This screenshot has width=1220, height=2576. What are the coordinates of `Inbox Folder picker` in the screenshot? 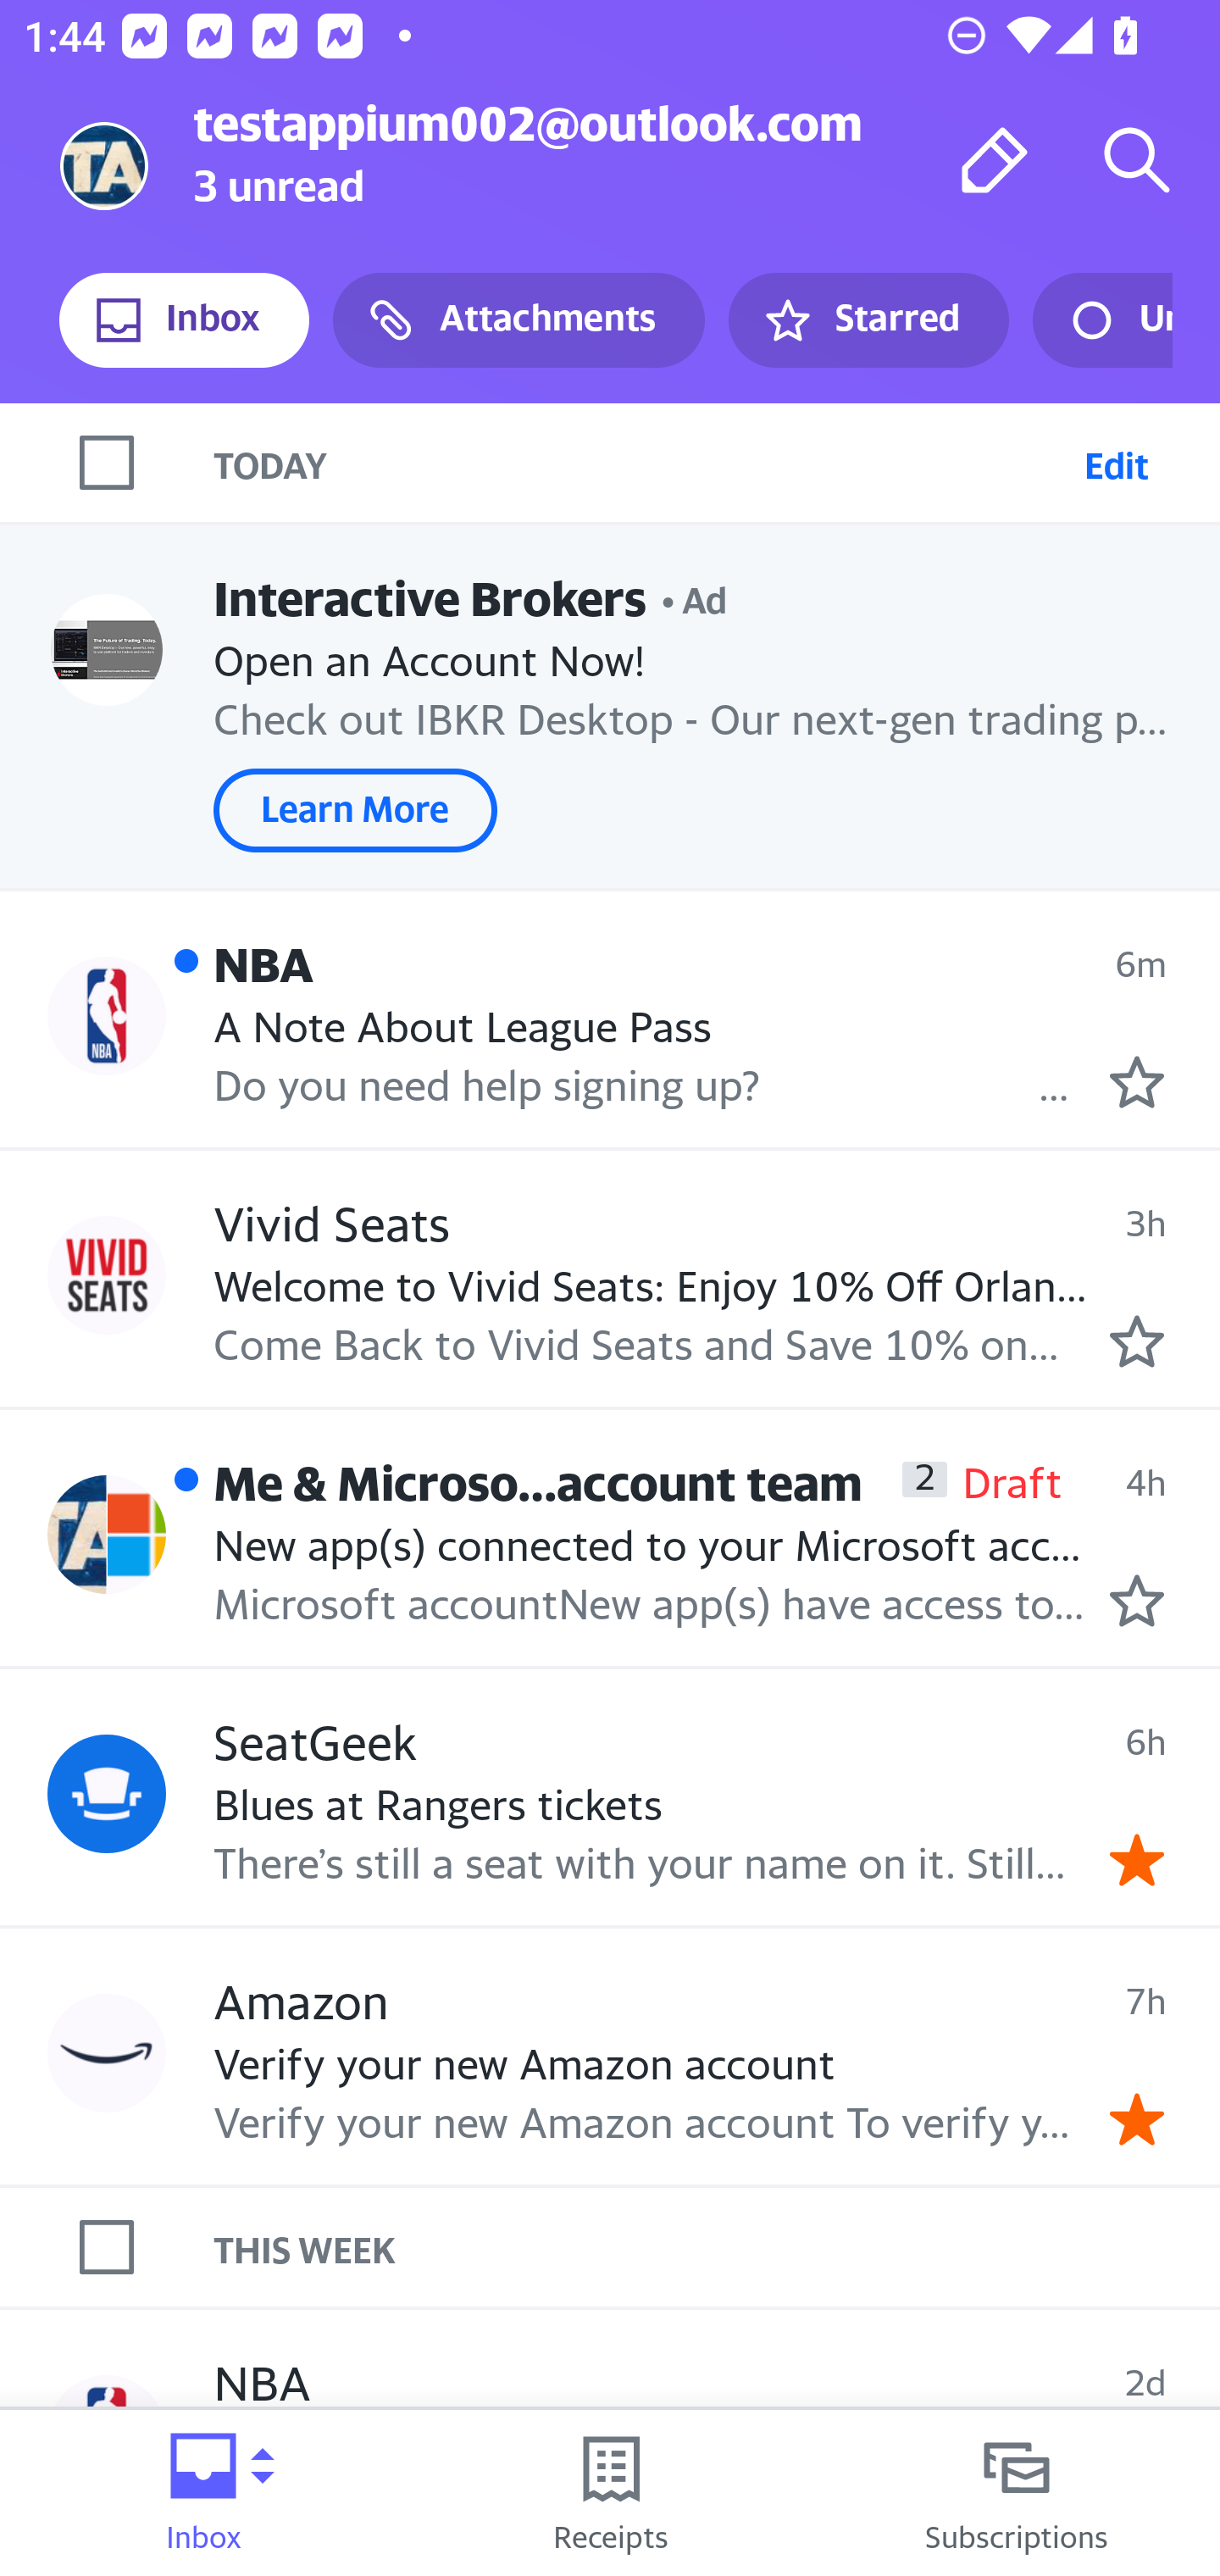 It's located at (203, 2493).